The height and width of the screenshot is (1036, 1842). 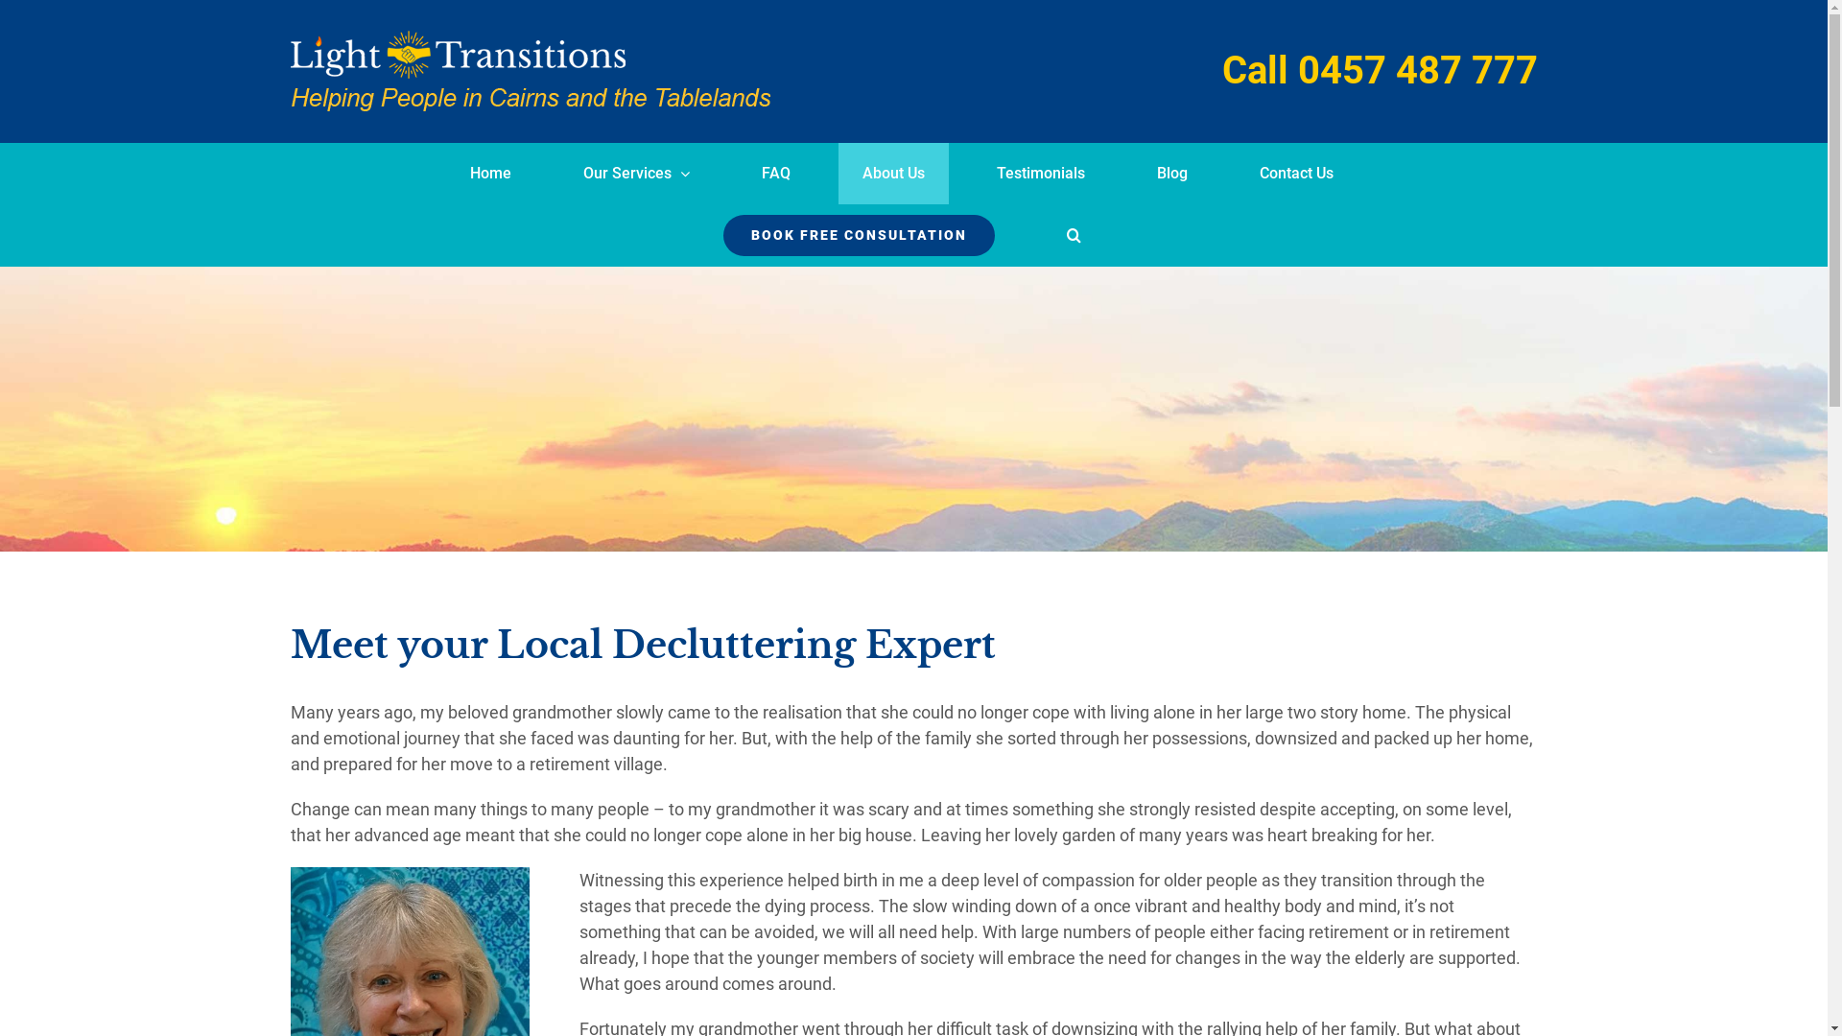 I want to click on Blog, so click(x=1172, y=174).